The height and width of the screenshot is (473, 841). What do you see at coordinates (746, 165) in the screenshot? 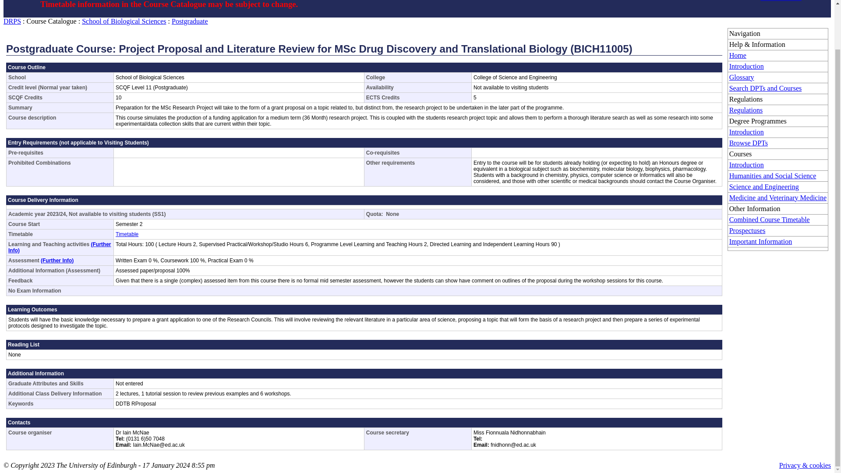
I see `Introduction` at bounding box center [746, 165].